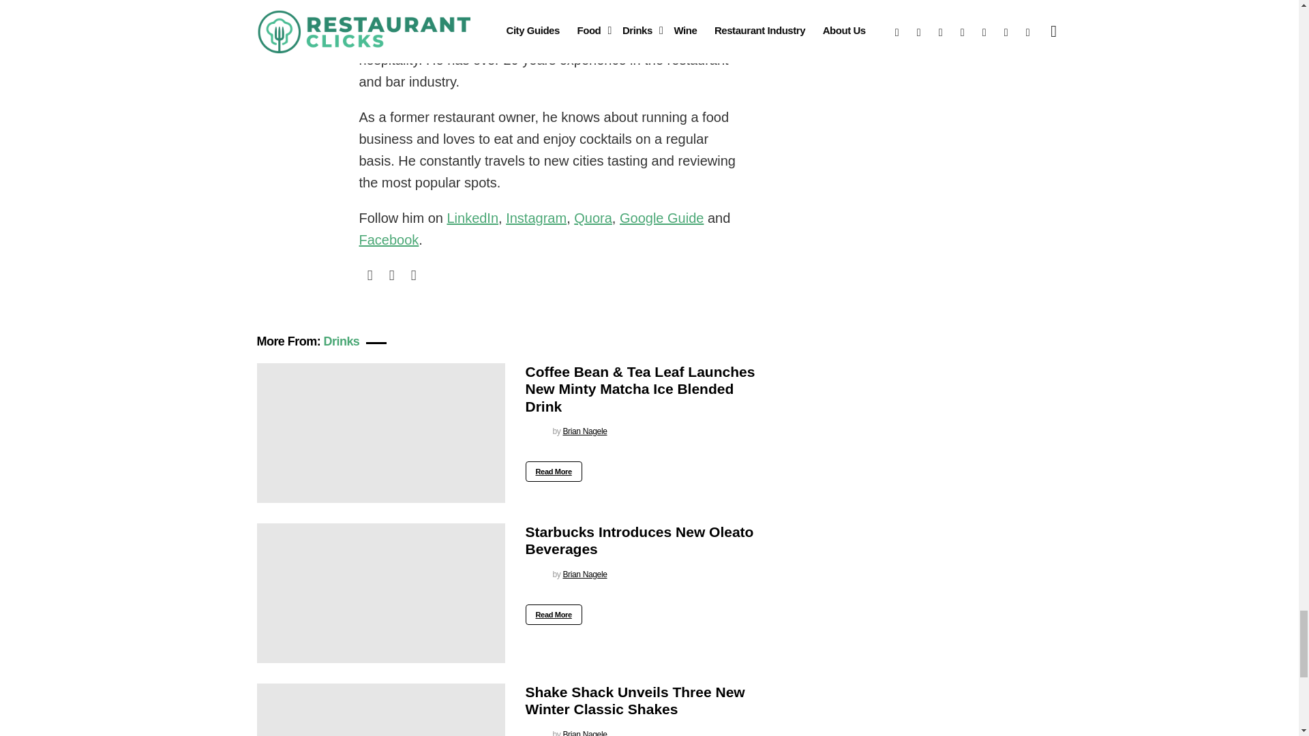 The height and width of the screenshot is (736, 1309). Describe the element at coordinates (585, 431) in the screenshot. I see `Posts by Brian Nagele` at that location.